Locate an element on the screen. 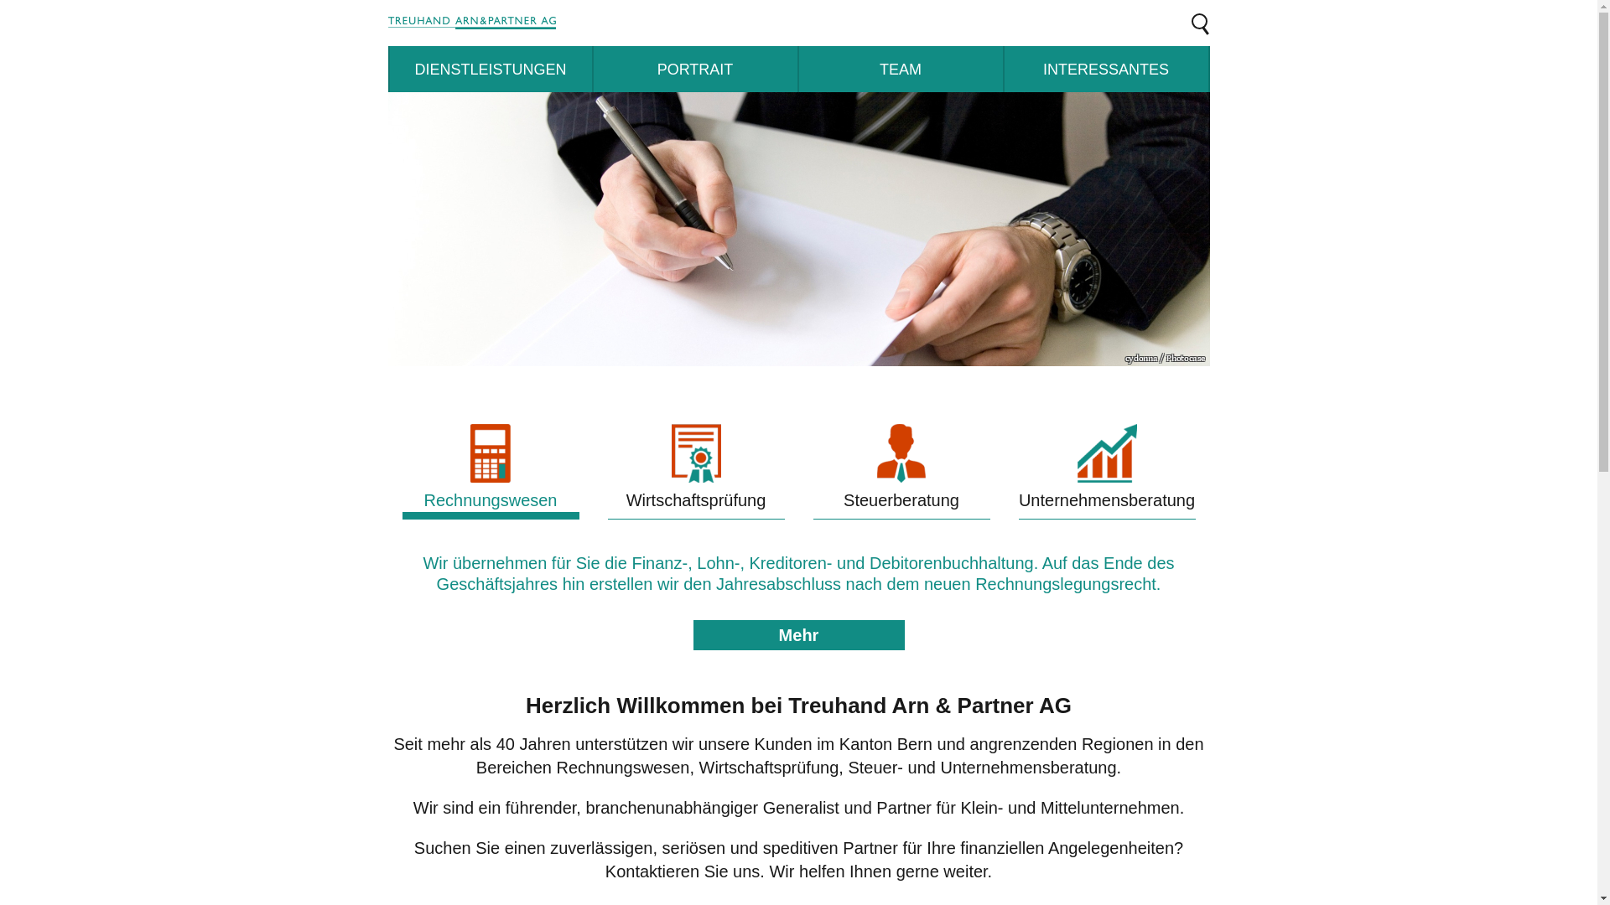 Image resolution: width=1610 pixels, height=905 pixels. DIENSTLEISTUNGEN is located at coordinates (490, 69).